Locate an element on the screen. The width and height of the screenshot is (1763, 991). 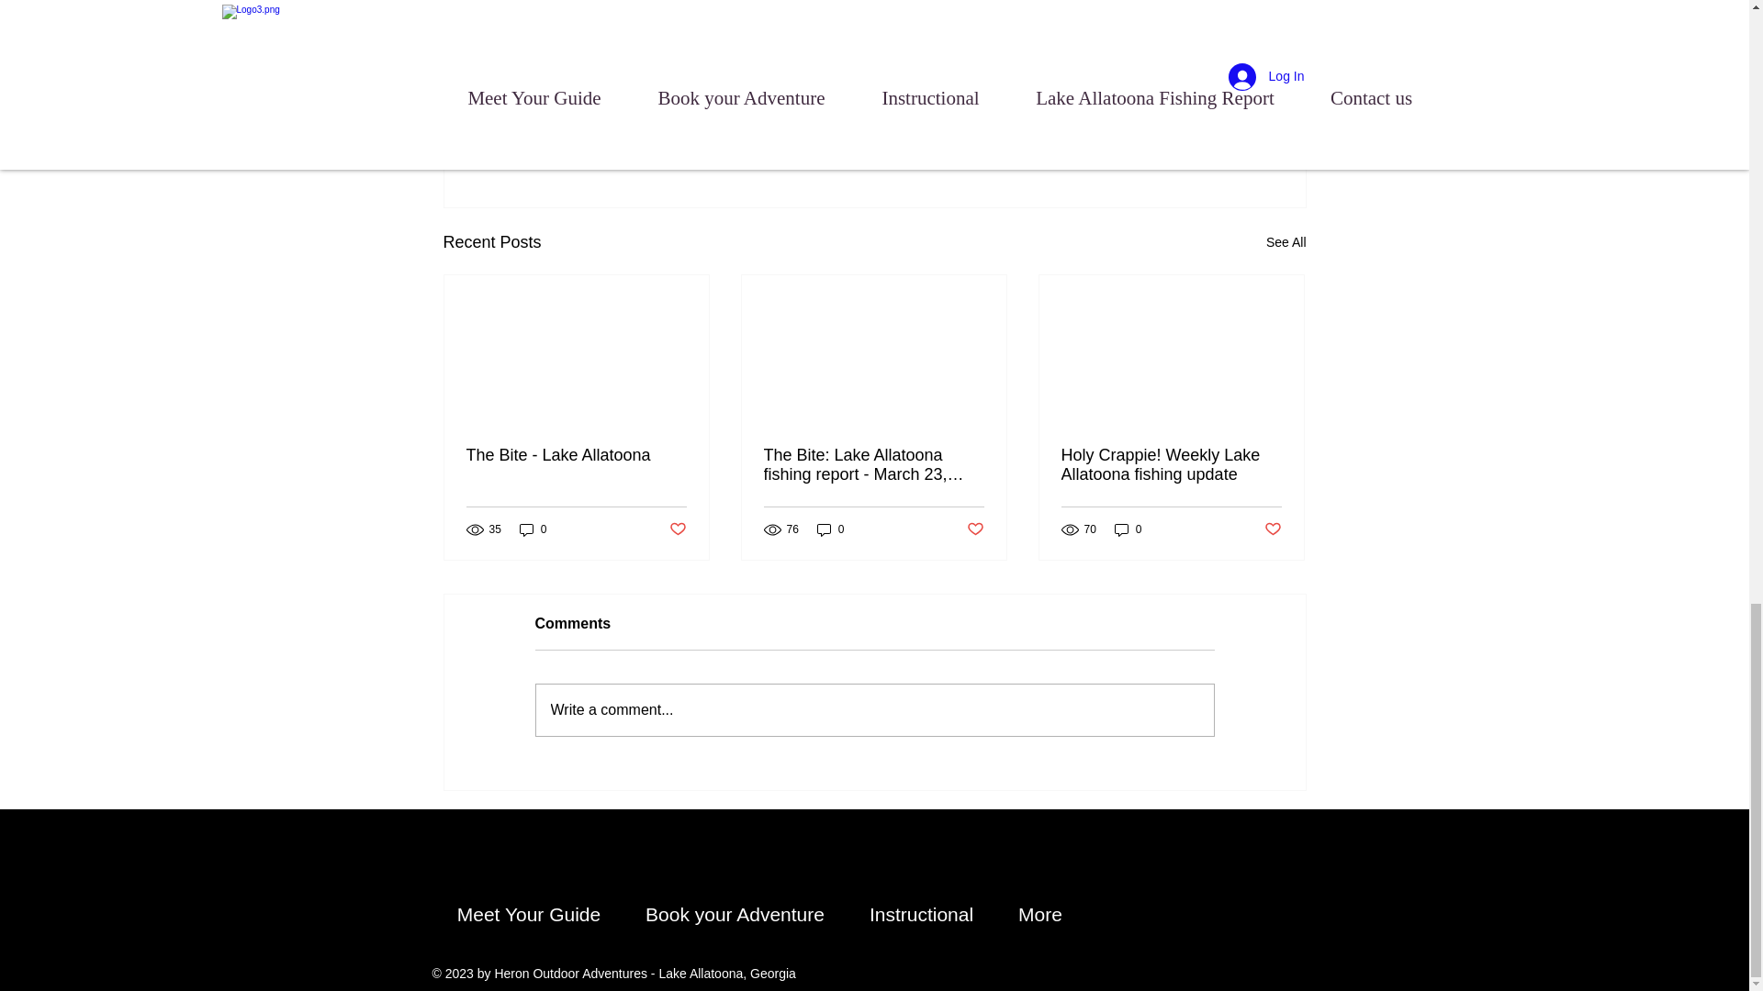
Post not marked as liked is located at coordinates (1273, 529).